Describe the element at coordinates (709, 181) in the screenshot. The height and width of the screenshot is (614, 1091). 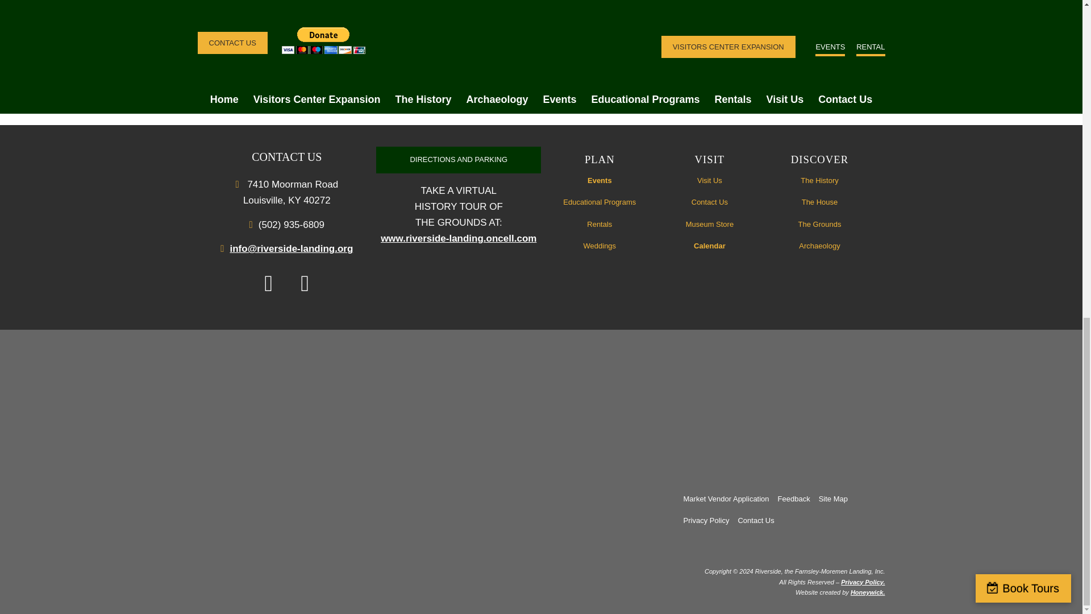
I see `Visit Us` at that location.